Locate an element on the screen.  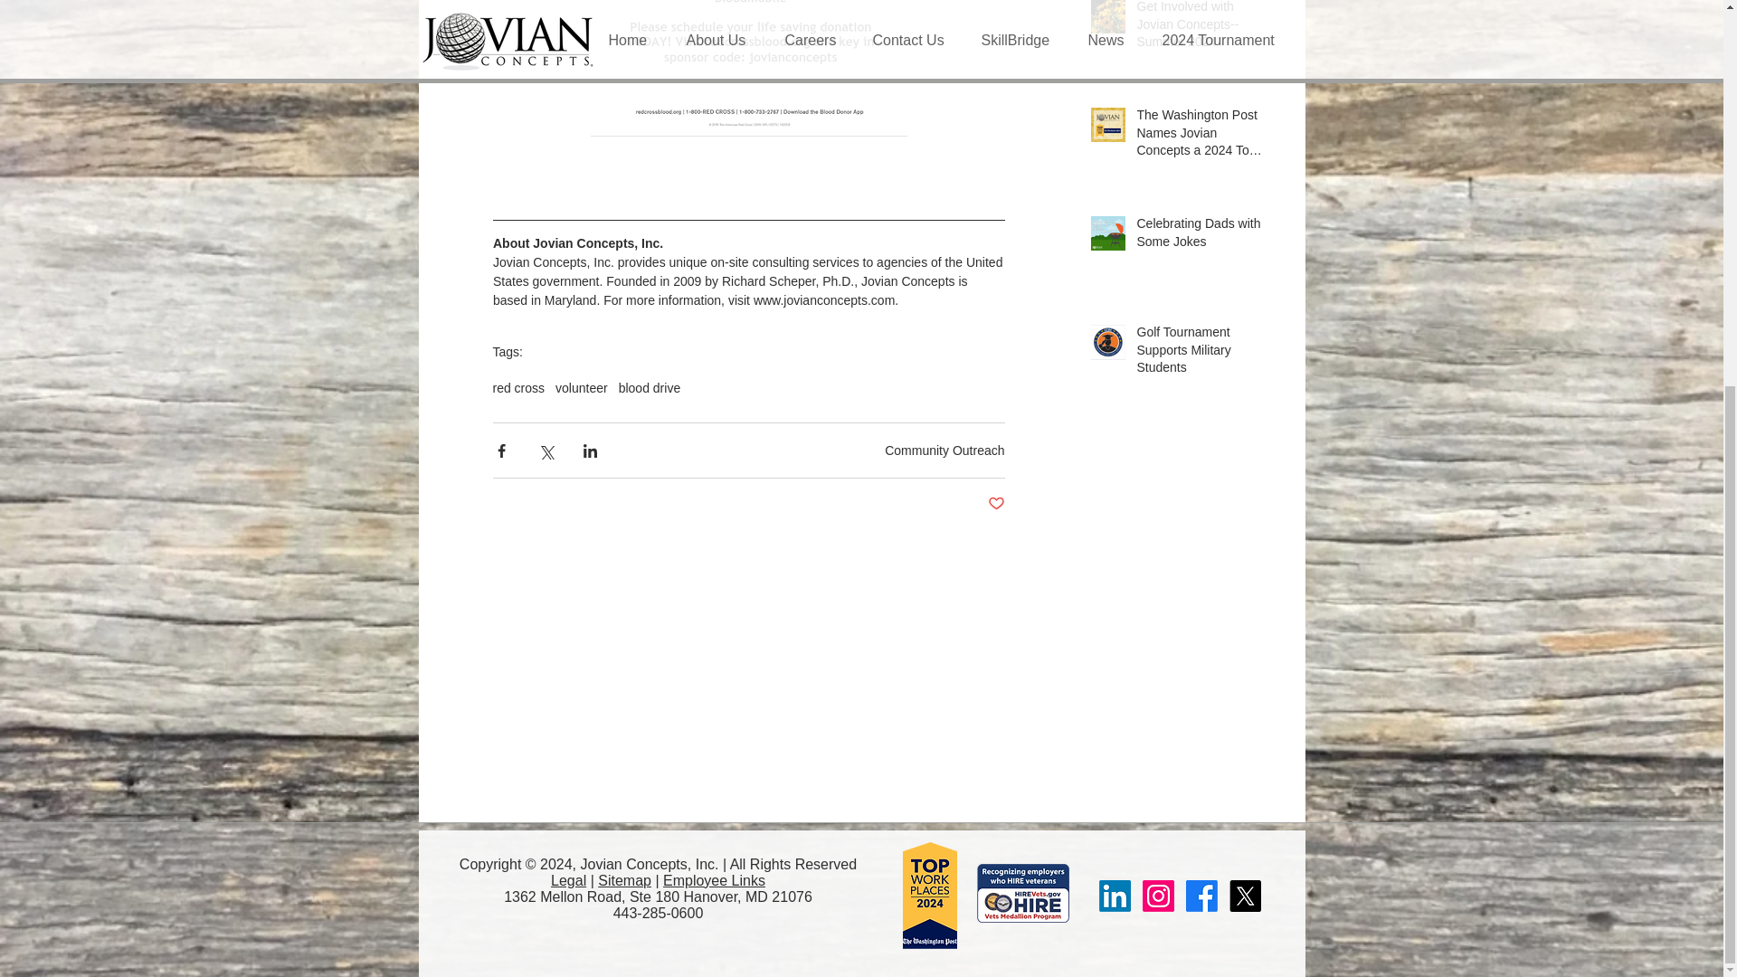
Employee Links is located at coordinates (715, 880).